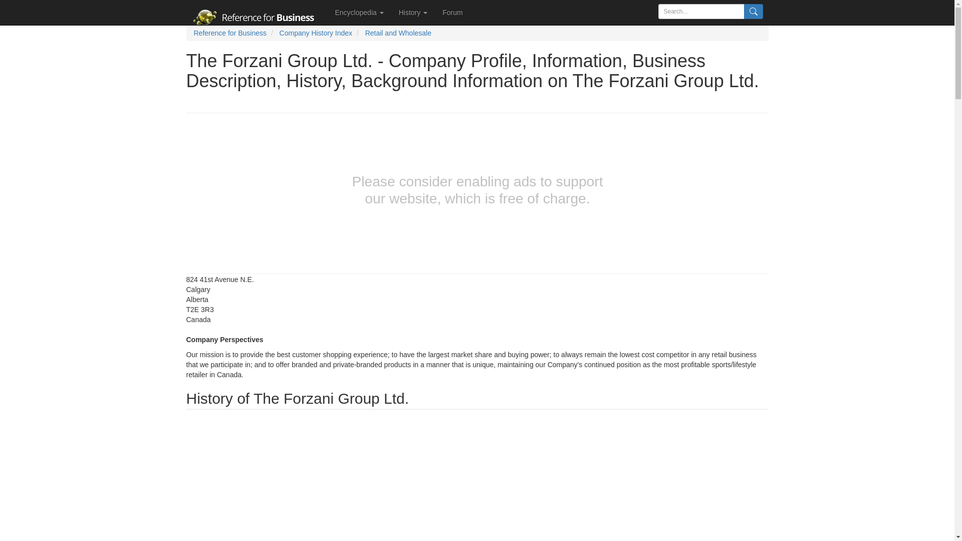 The height and width of the screenshot is (541, 962). I want to click on History, so click(413, 12).